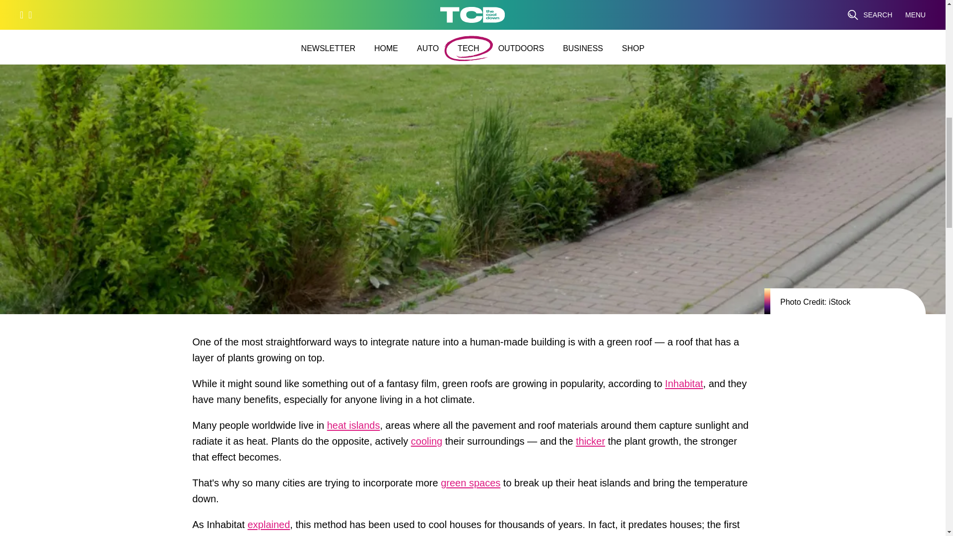  Describe the element at coordinates (684, 386) in the screenshot. I see `Inhabitat` at that location.